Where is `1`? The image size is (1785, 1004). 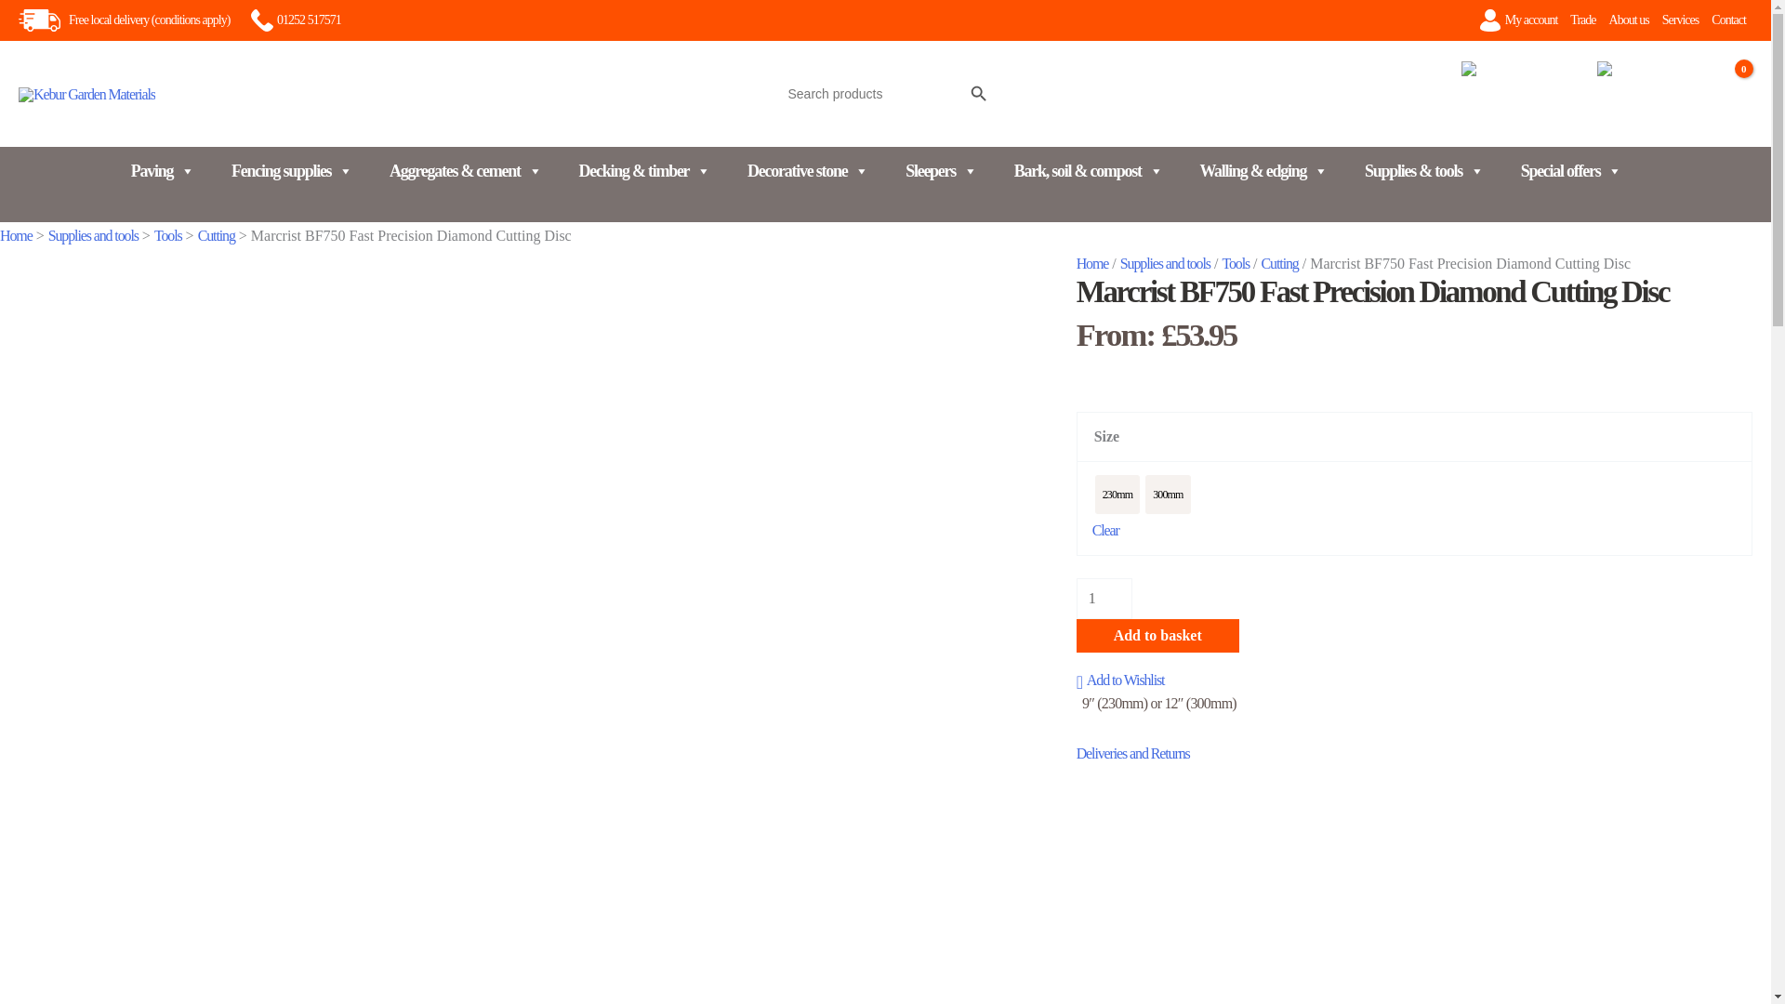
1 is located at coordinates (1104, 599).